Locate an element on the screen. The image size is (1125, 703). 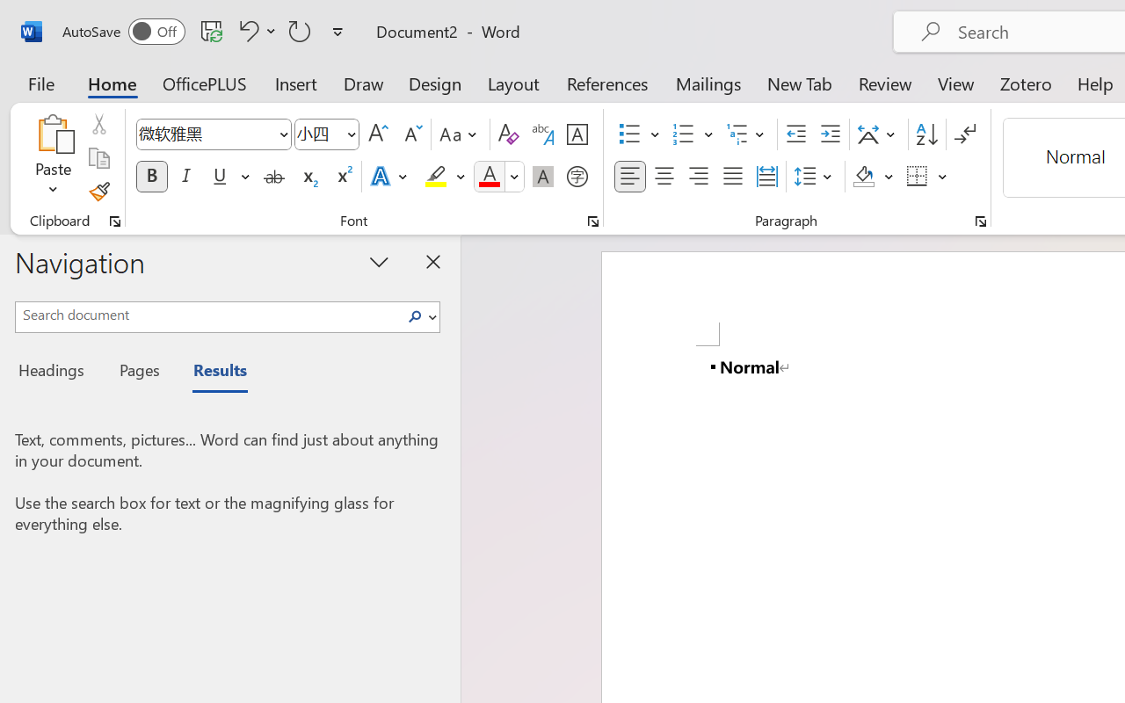
Undo Text Fill Effect is located at coordinates (246, 31).